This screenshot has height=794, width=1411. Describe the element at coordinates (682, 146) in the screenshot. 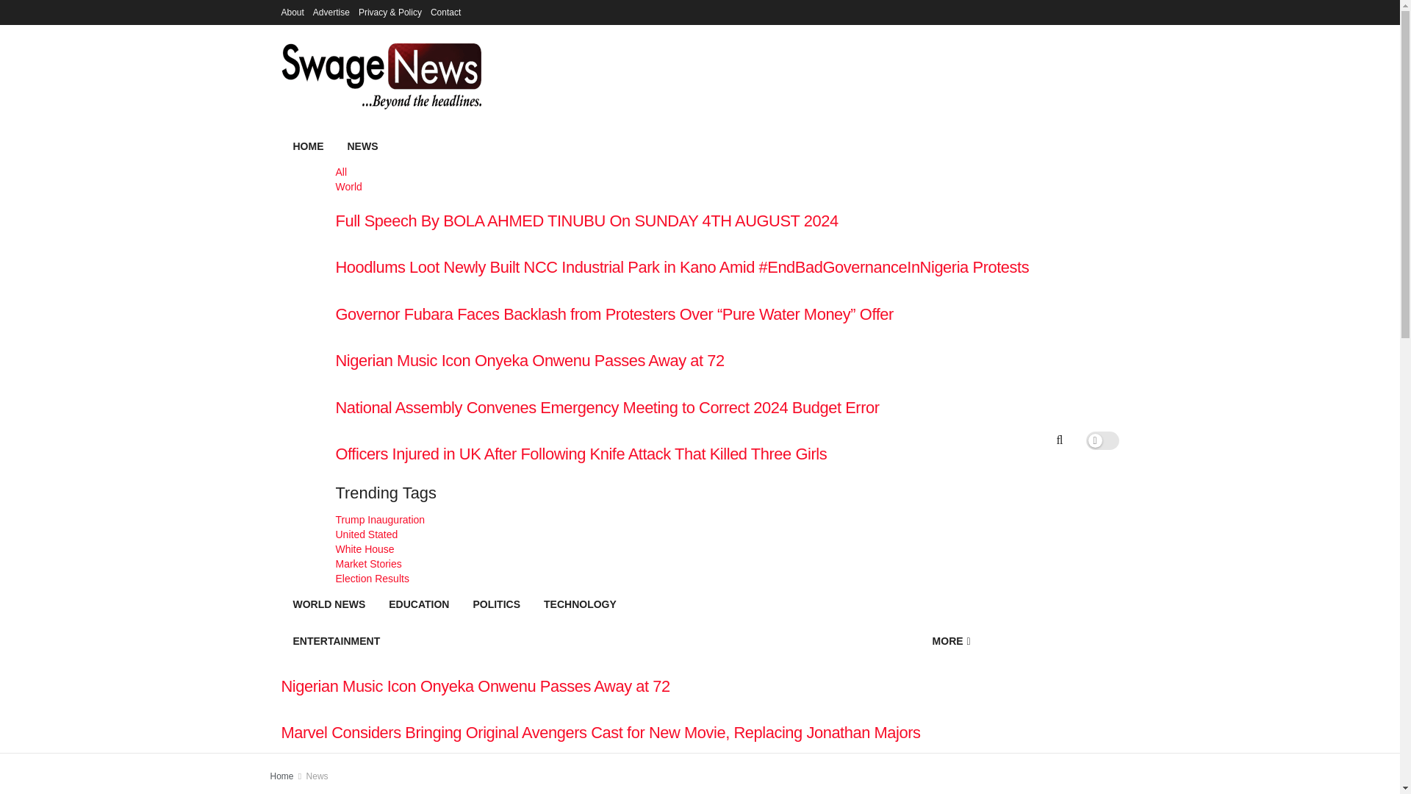

I see `NEWS` at that location.